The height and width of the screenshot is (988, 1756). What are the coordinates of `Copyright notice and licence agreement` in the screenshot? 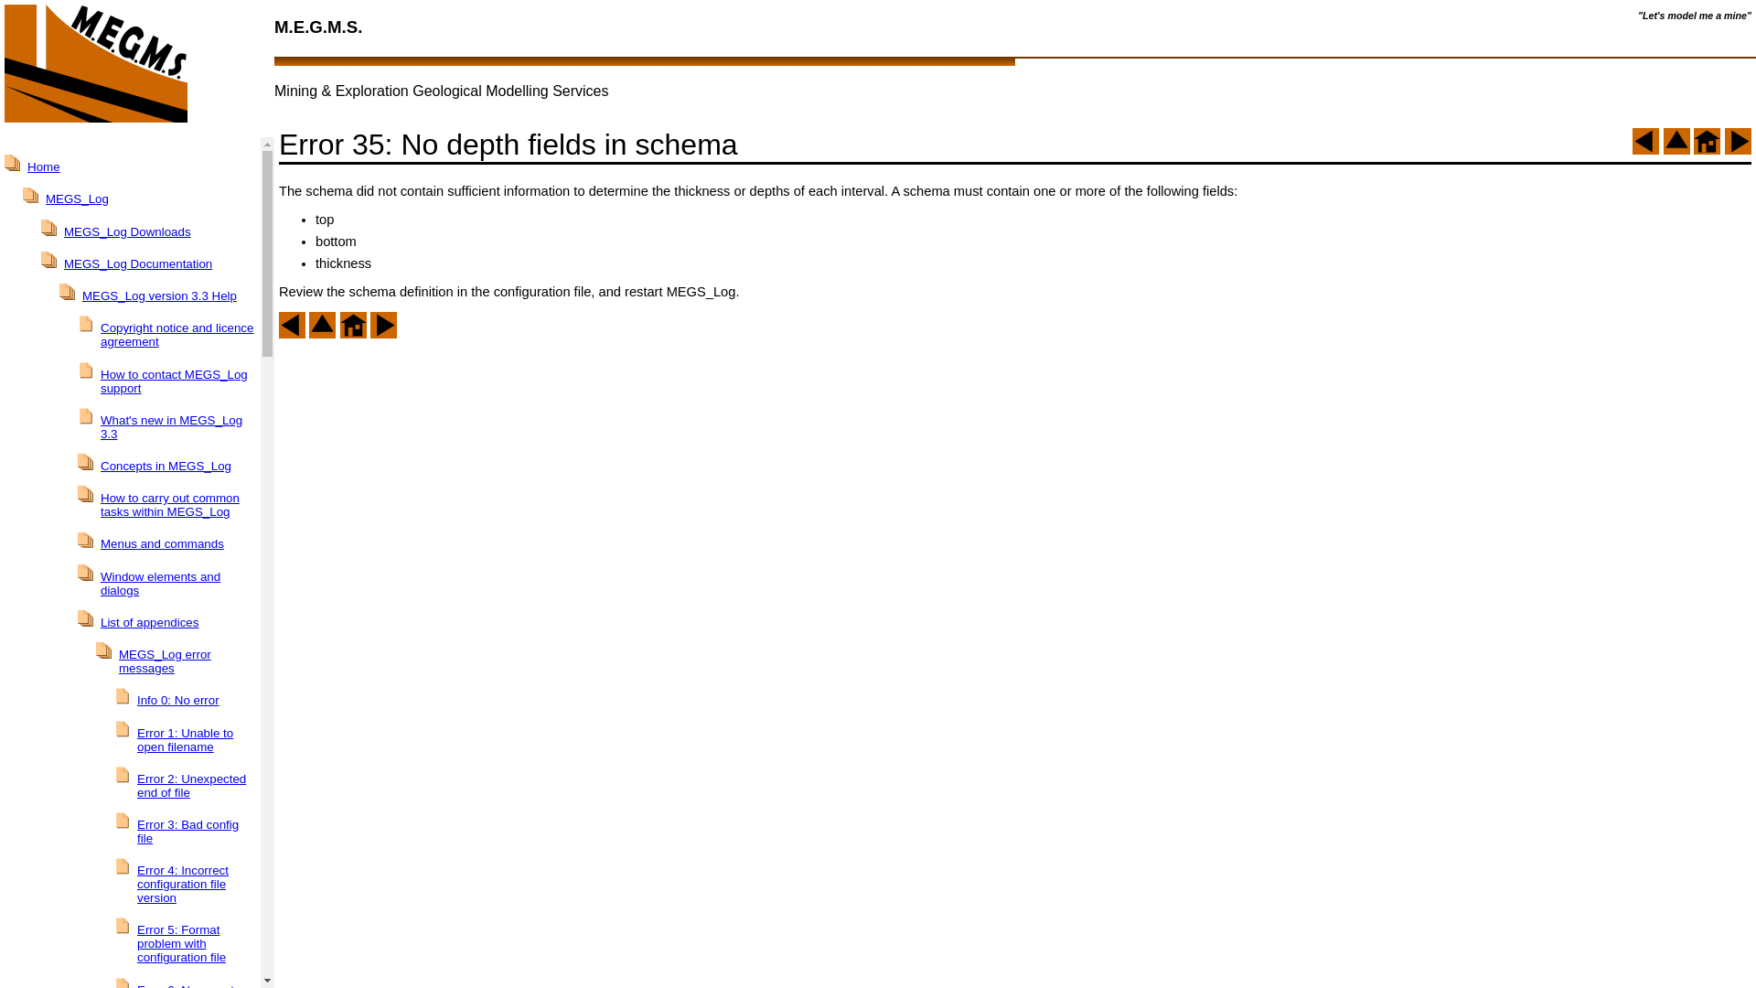 It's located at (177, 335).